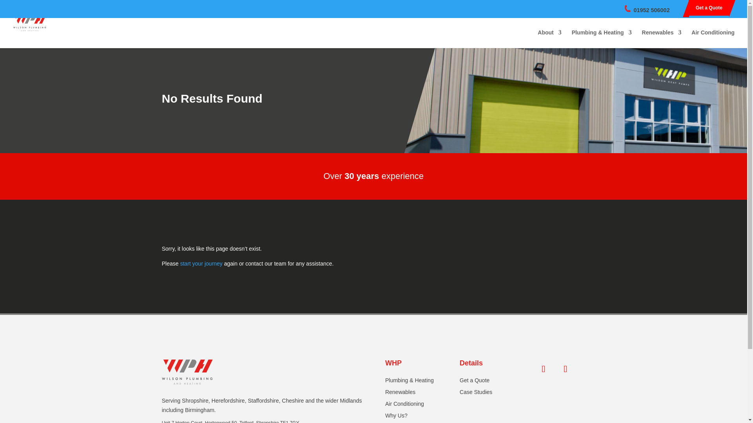  Describe the element at coordinates (549, 39) in the screenshot. I see `About` at that location.